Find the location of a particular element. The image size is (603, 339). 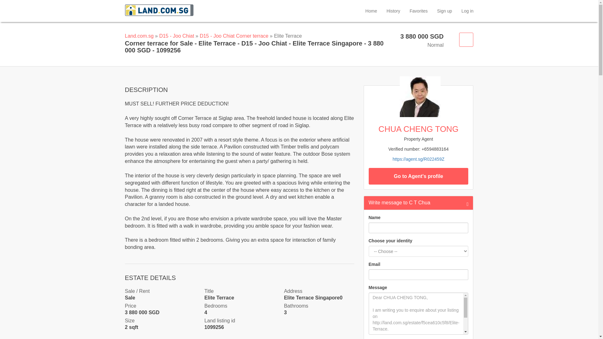

Log in is located at coordinates (467, 11).